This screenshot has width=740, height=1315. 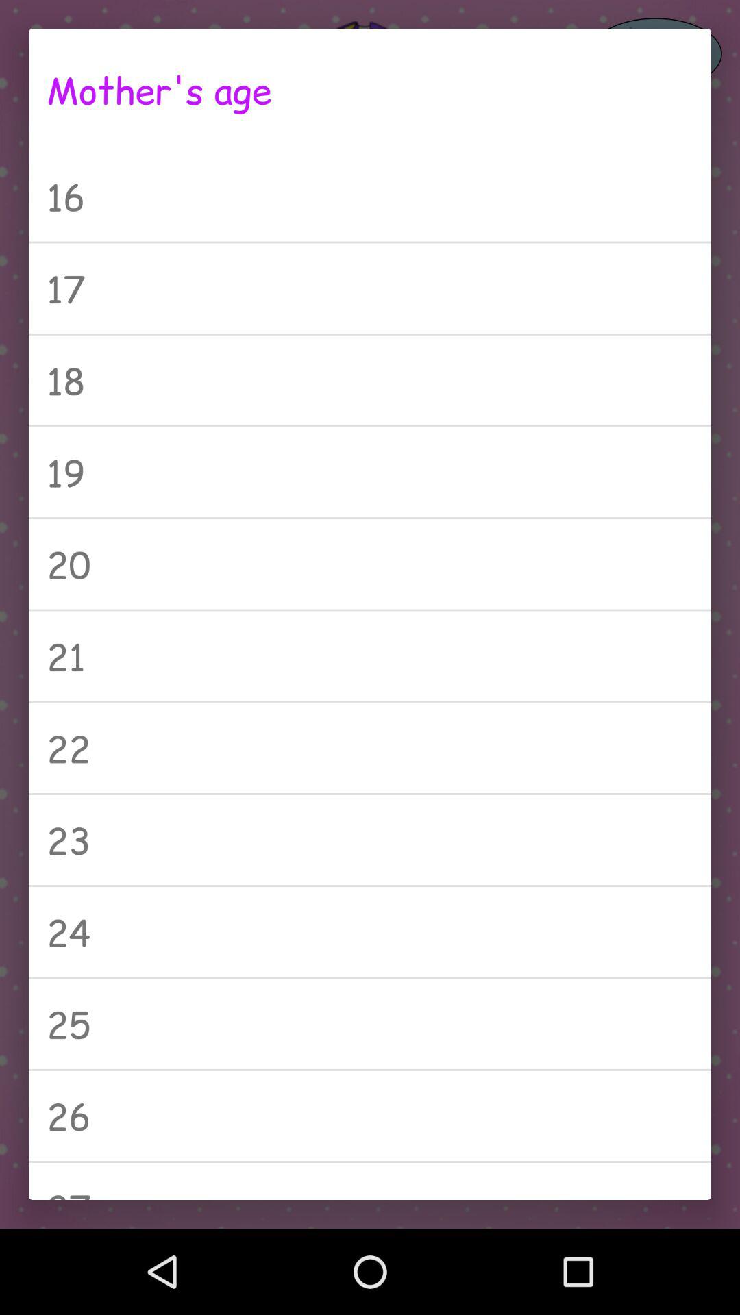 What do you see at coordinates (370, 656) in the screenshot?
I see `choose icon below the 20` at bounding box center [370, 656].